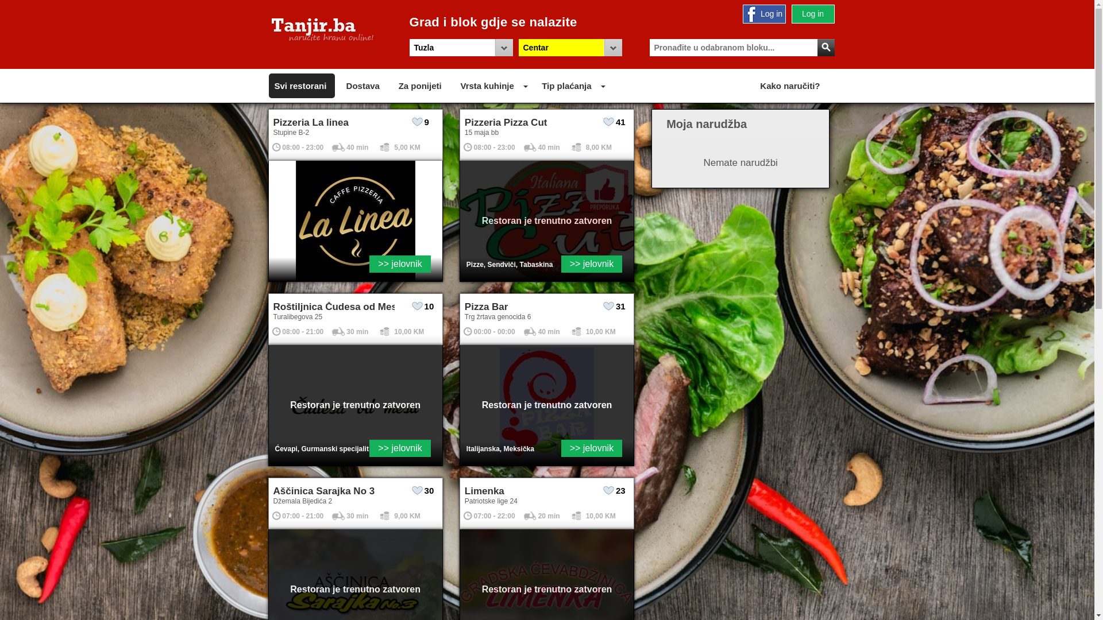 This screenshot has height=620, width=1103. What do you see at coordinates (740, 48) in the screenshot?
I see `Npr. Pizza` at bounding box center [740, 48].